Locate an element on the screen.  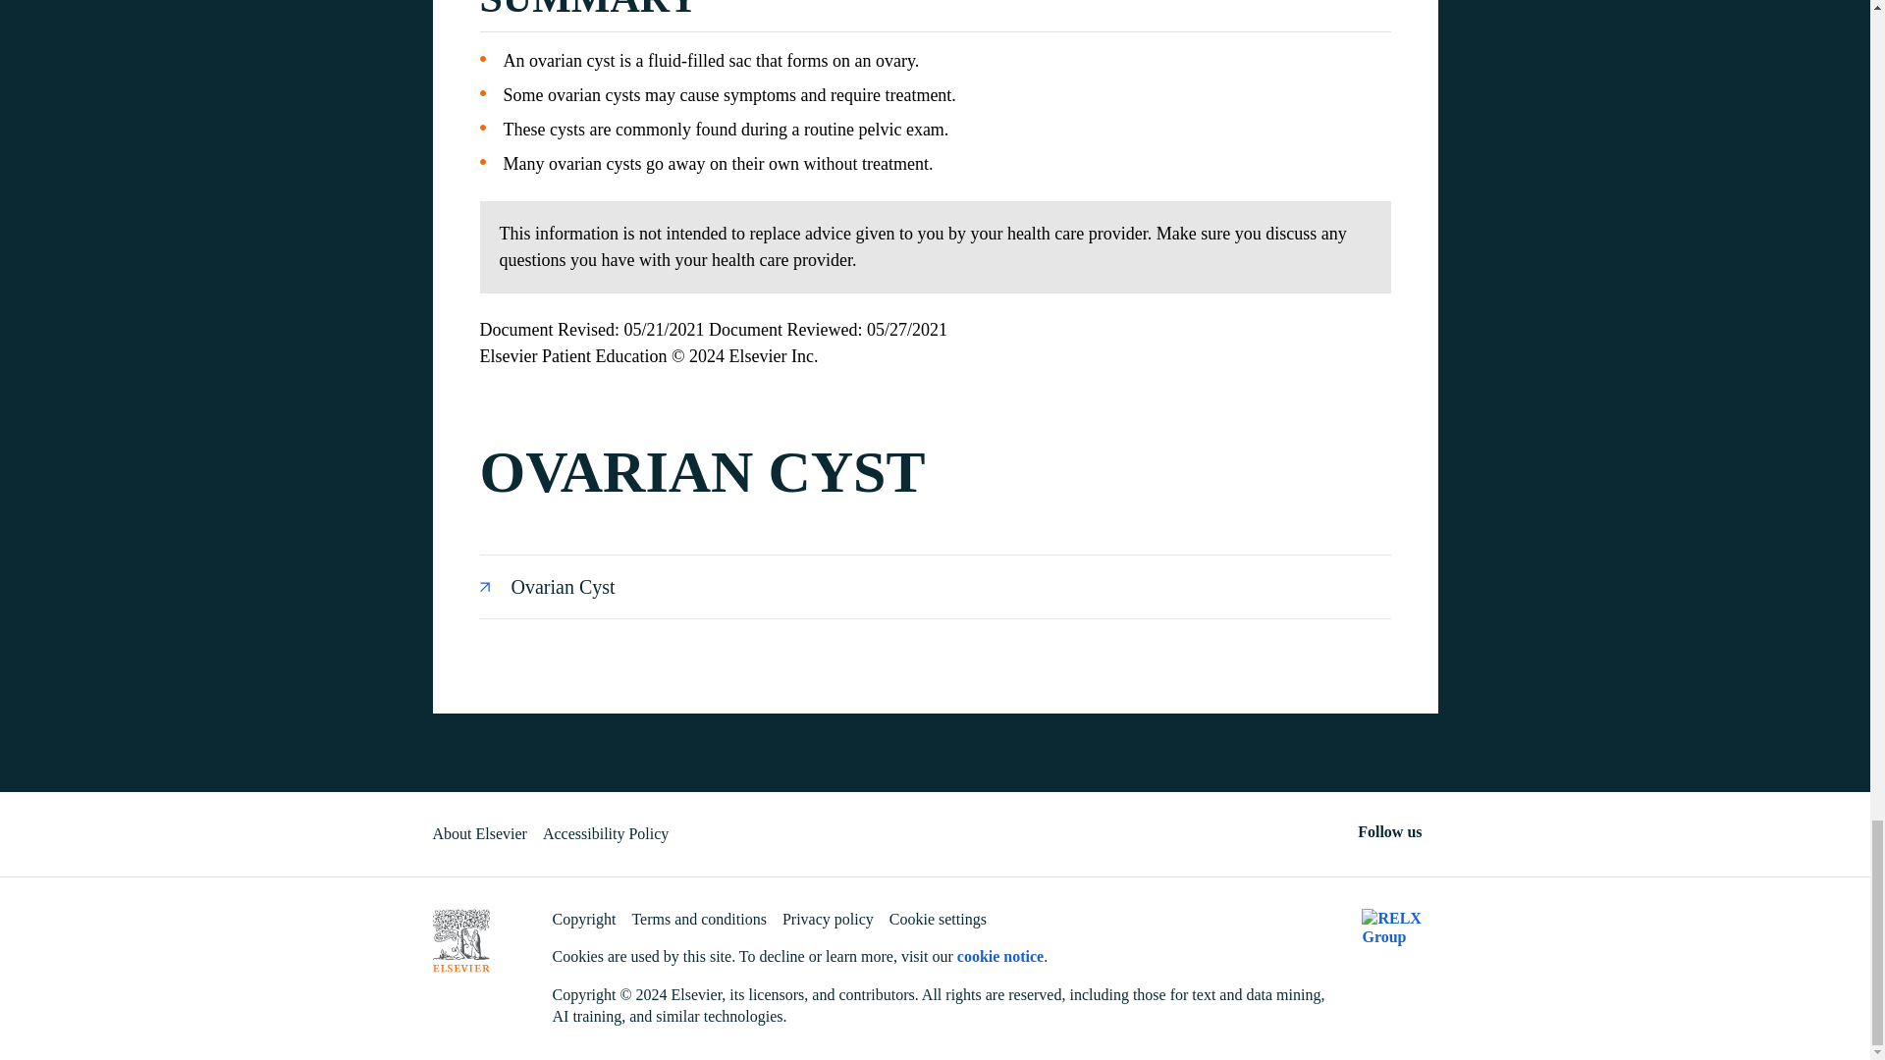
Ovarian Cyst is located at coordinates (935, 587).